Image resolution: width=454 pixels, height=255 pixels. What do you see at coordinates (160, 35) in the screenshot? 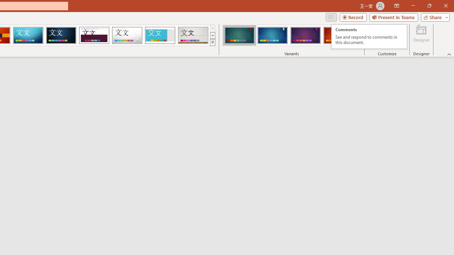
I see `Gallery Loading Preview...` at bounding box center [160, 35].